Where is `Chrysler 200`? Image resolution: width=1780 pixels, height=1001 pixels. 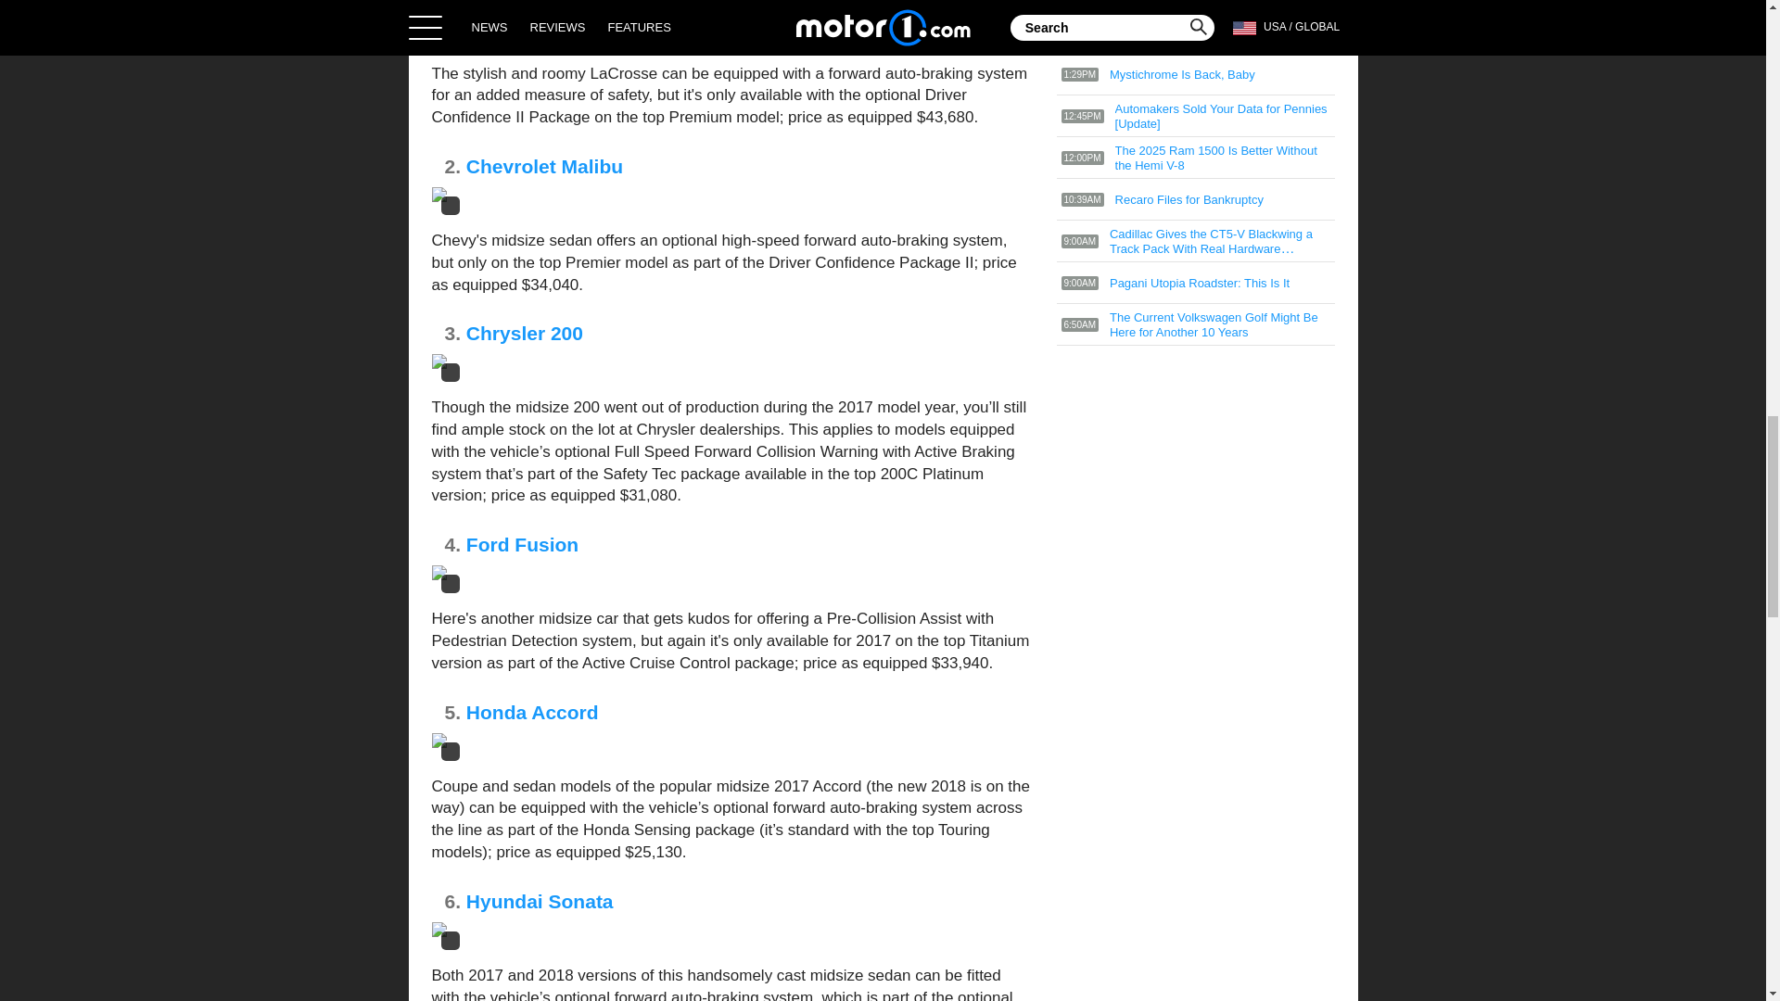 Chrysler 200 is located at coordinates (525, 333).